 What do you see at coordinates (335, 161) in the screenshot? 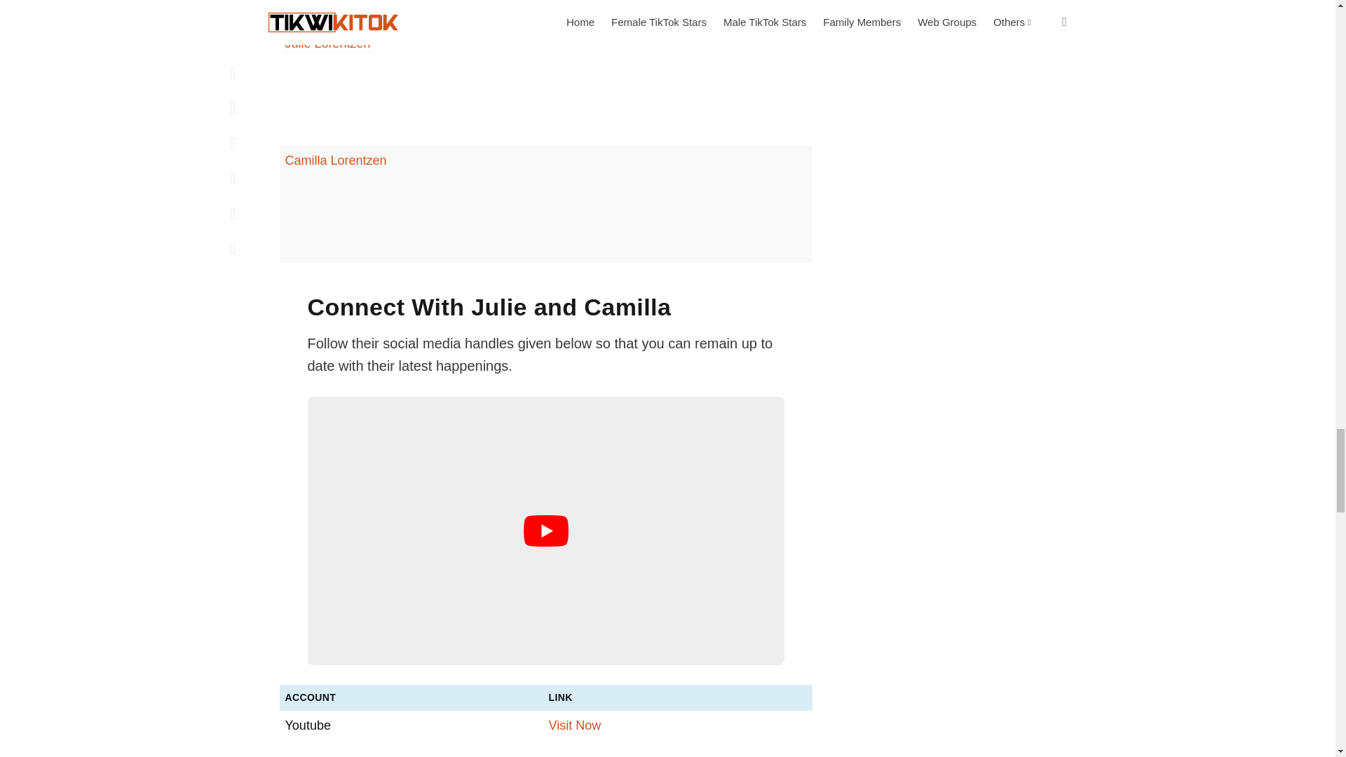
I see `Camilla Lorentzen` at bounding box center [335, 161].